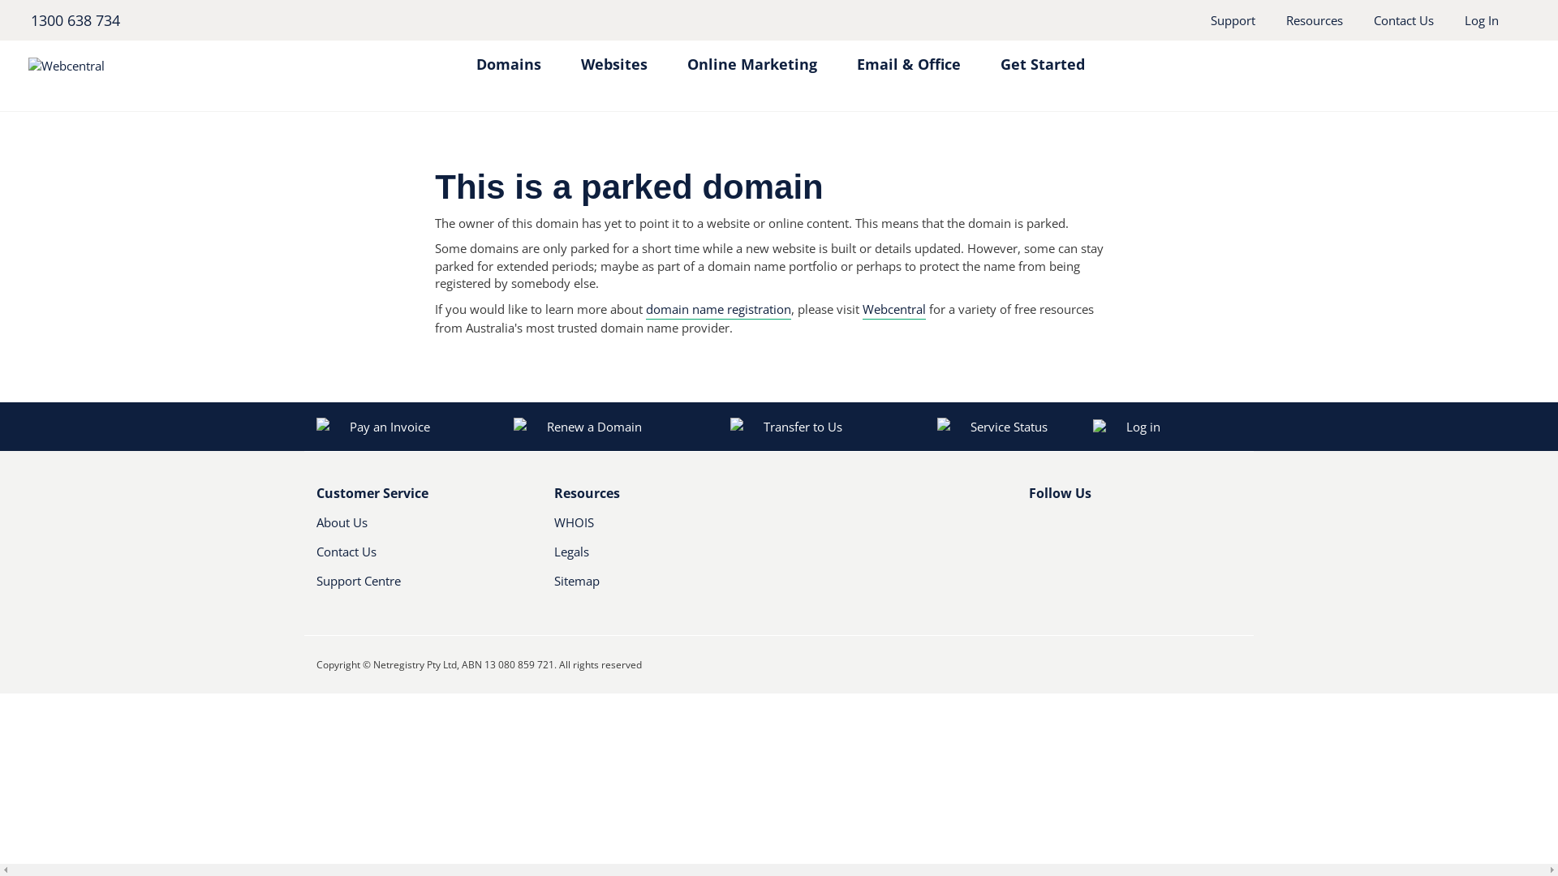 This screenshot has width=1558, height=876. What do you see at coordinates (1190, 427) in the screenshot?
I see `Log in` at bounding box center [1190, 427].